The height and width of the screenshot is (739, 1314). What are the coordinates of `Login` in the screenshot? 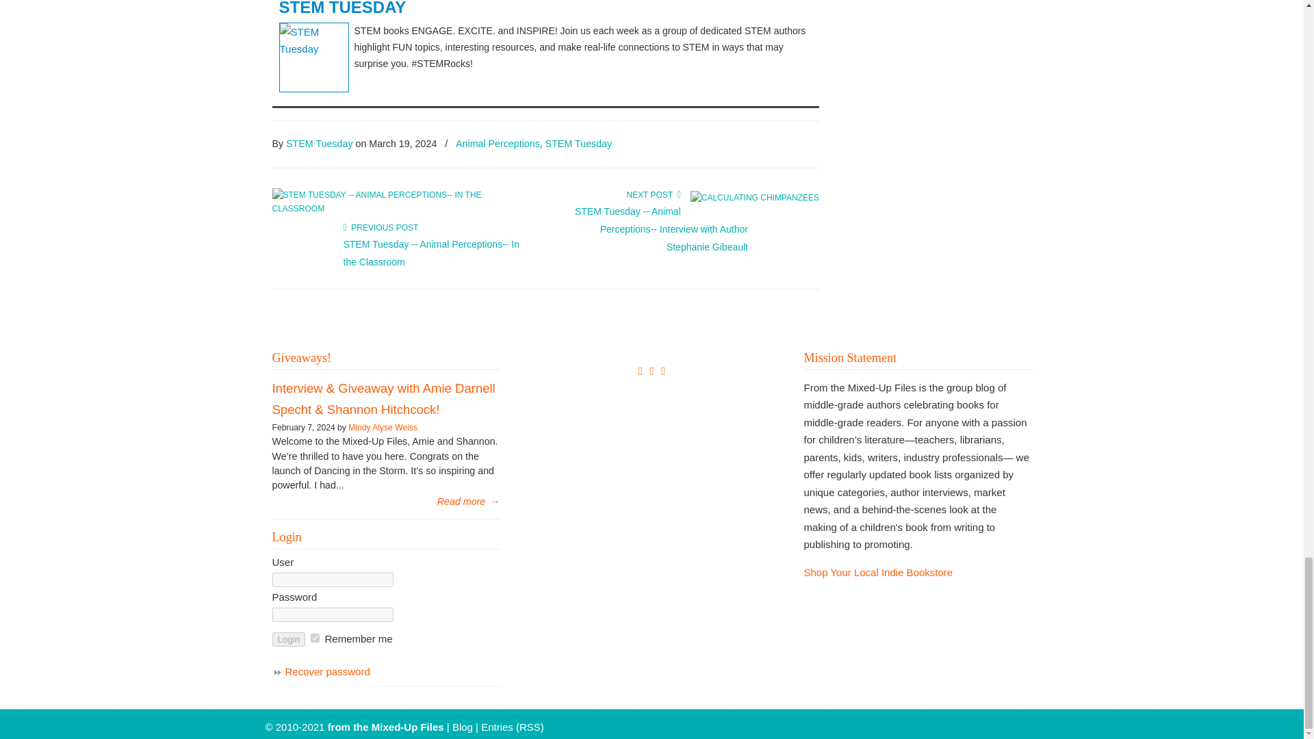 It's located at (289, 639).